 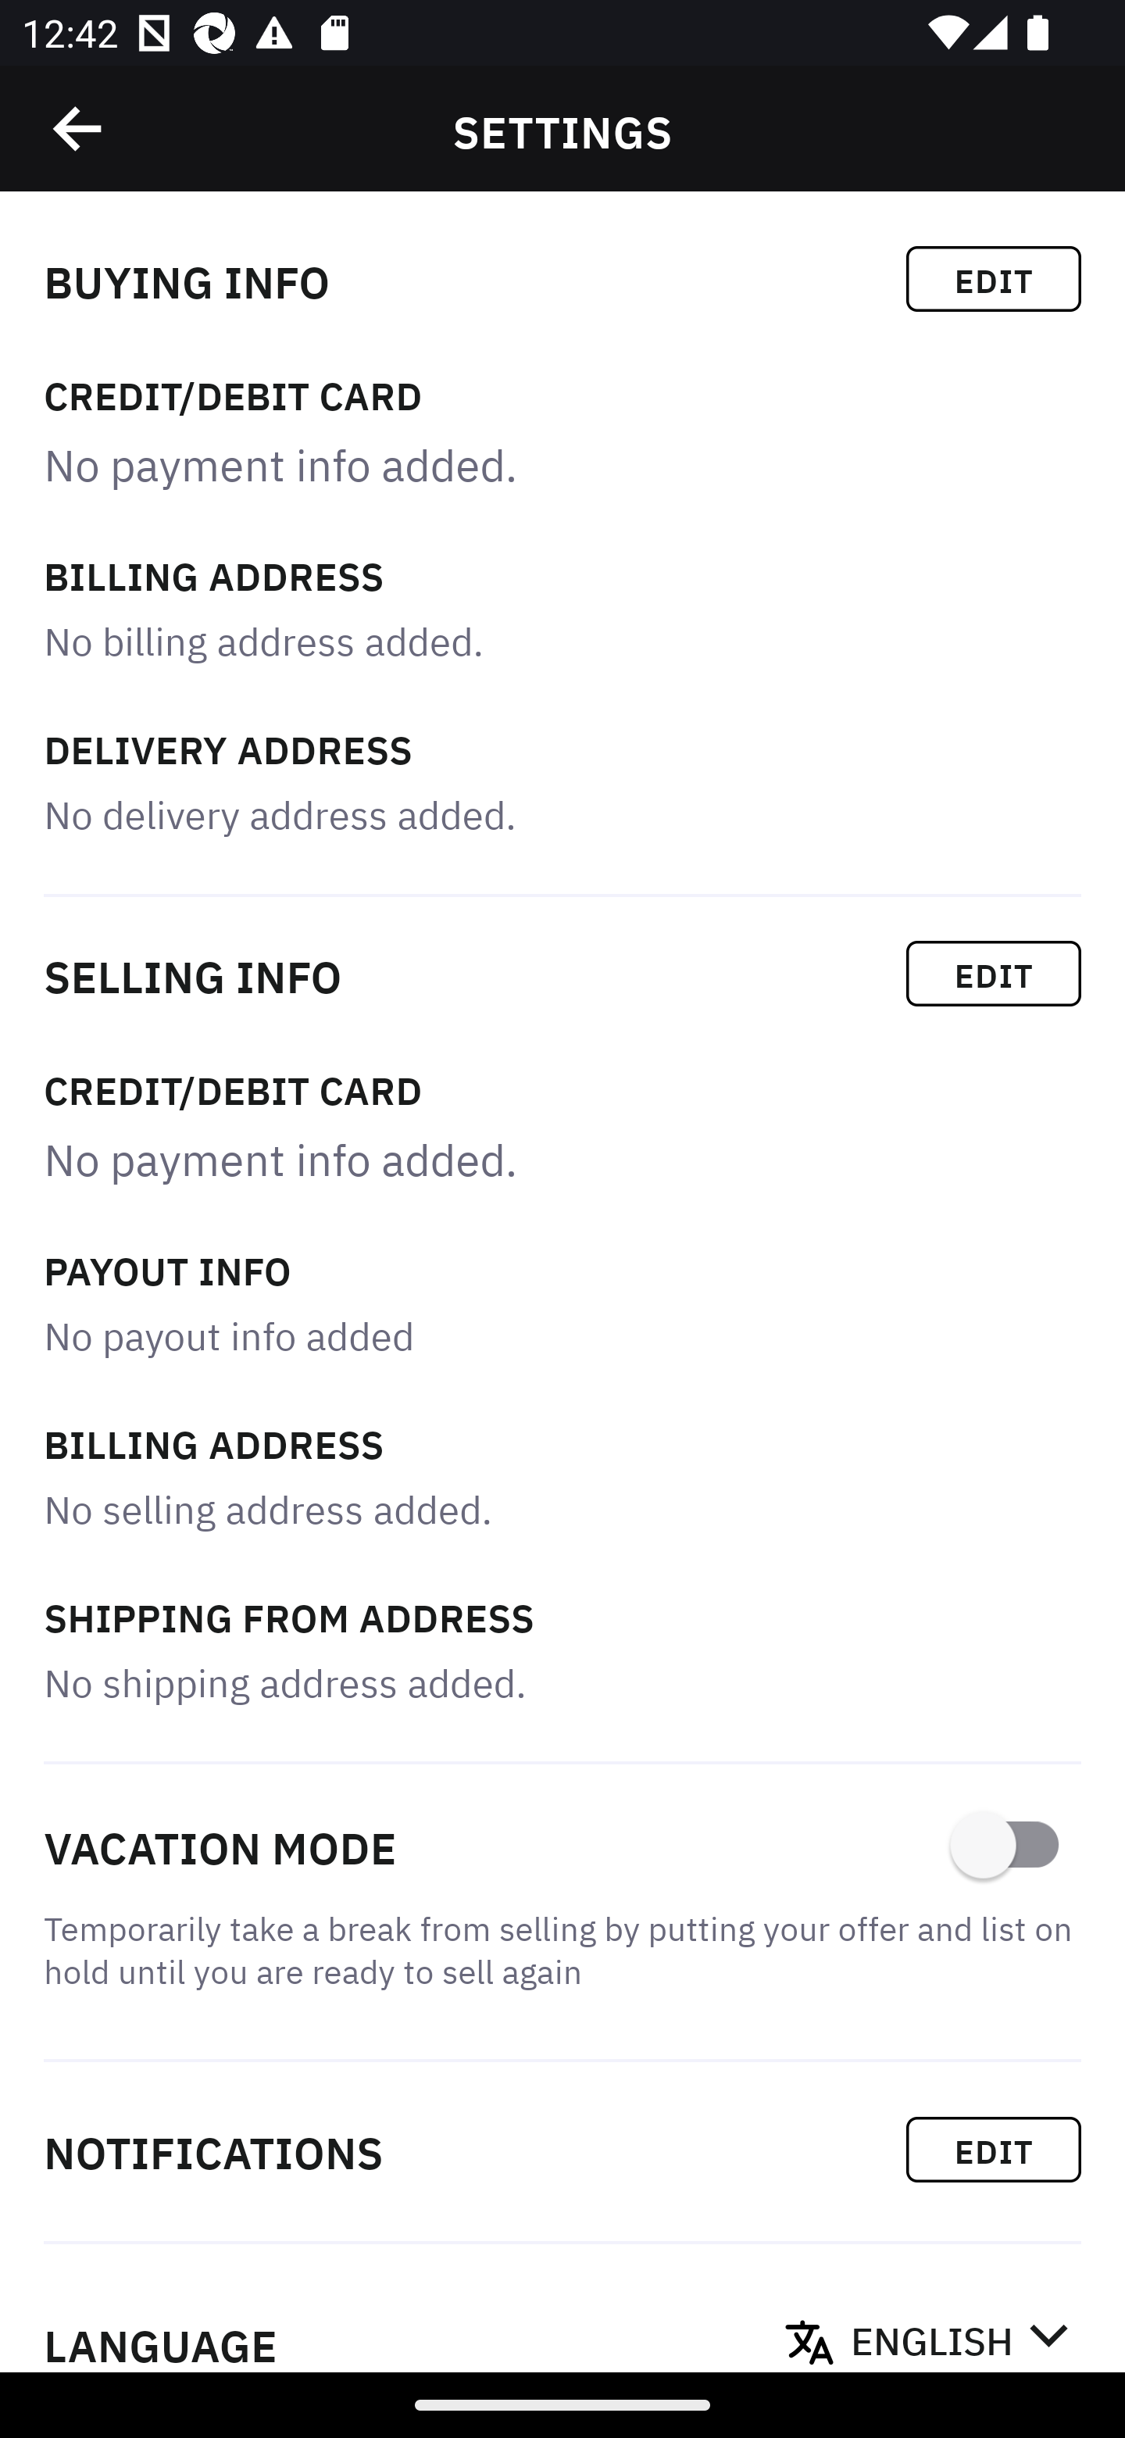 What do you see at coordinates (79, 129) in the screenshot?
I see `` at bounding box center [79, 129].